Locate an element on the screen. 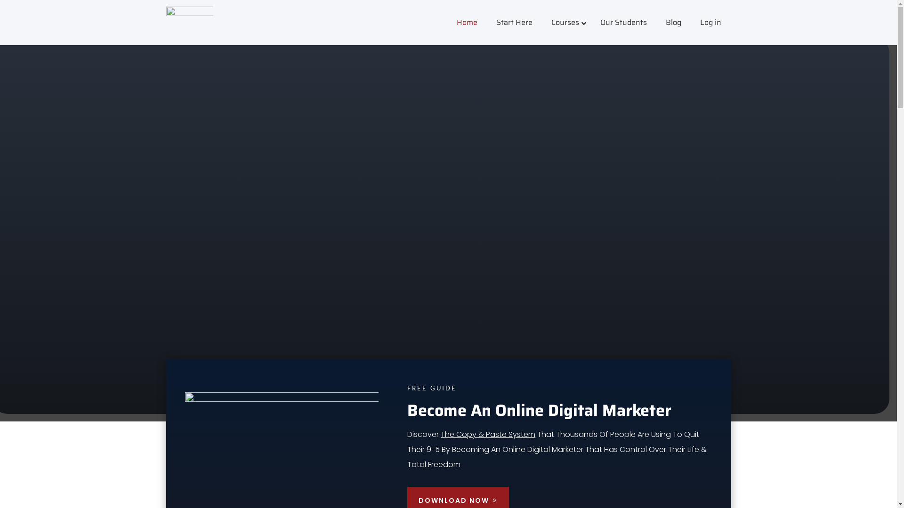  Blog is located at coordinates (673, 23).